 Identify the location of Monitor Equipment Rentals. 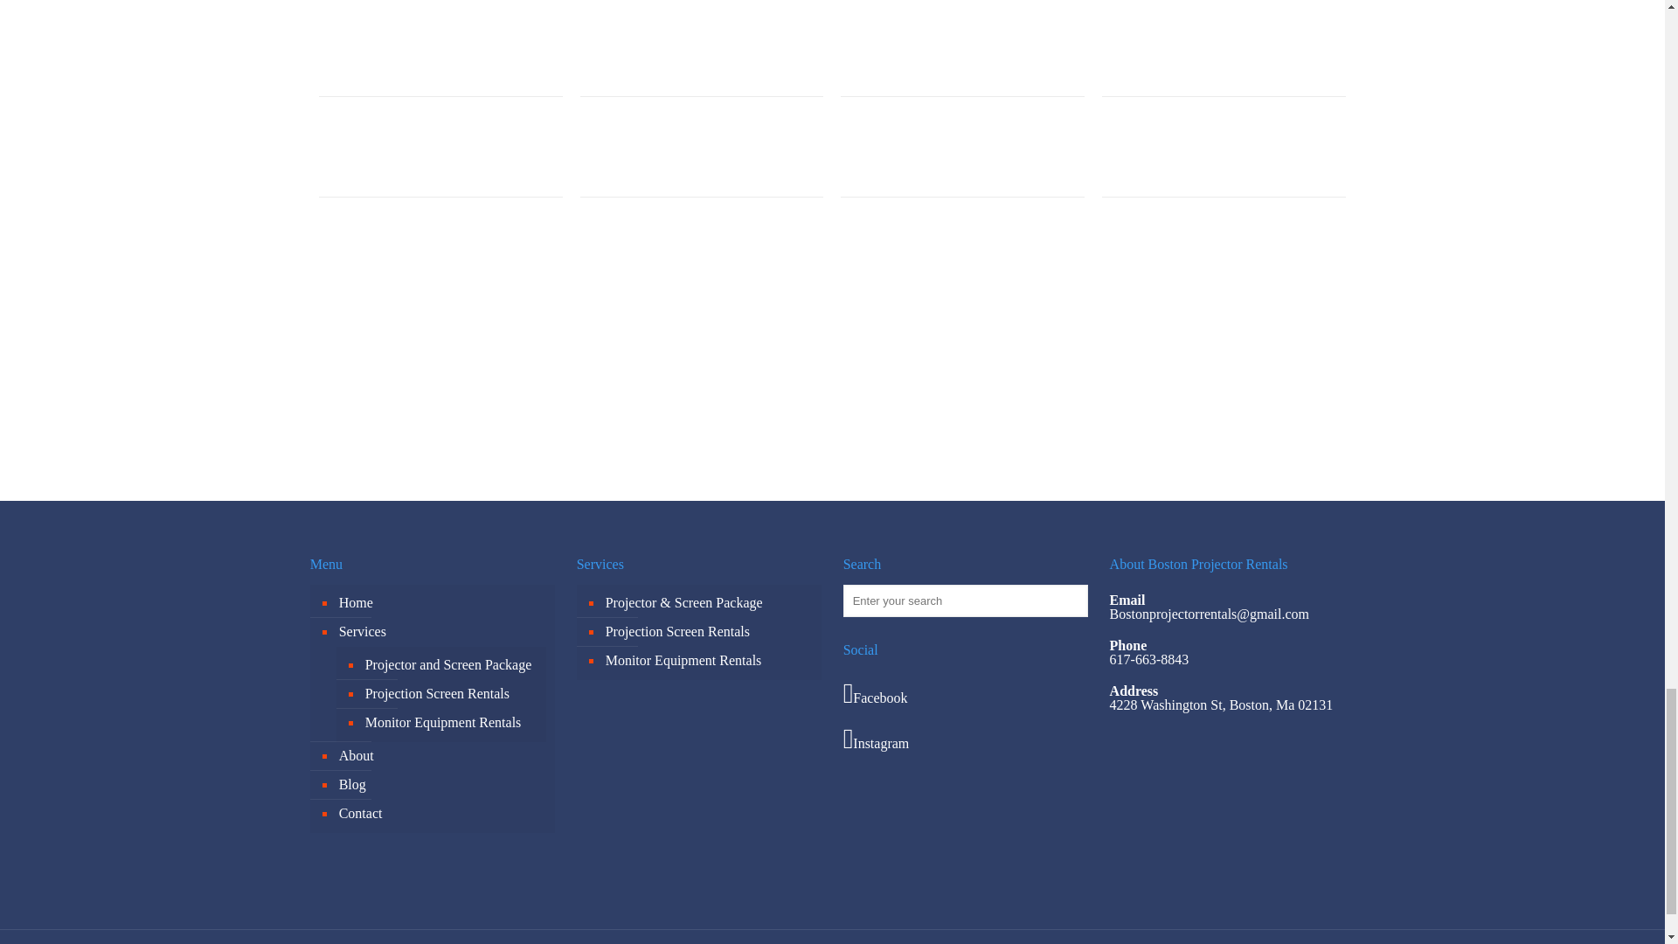
(450, 723).